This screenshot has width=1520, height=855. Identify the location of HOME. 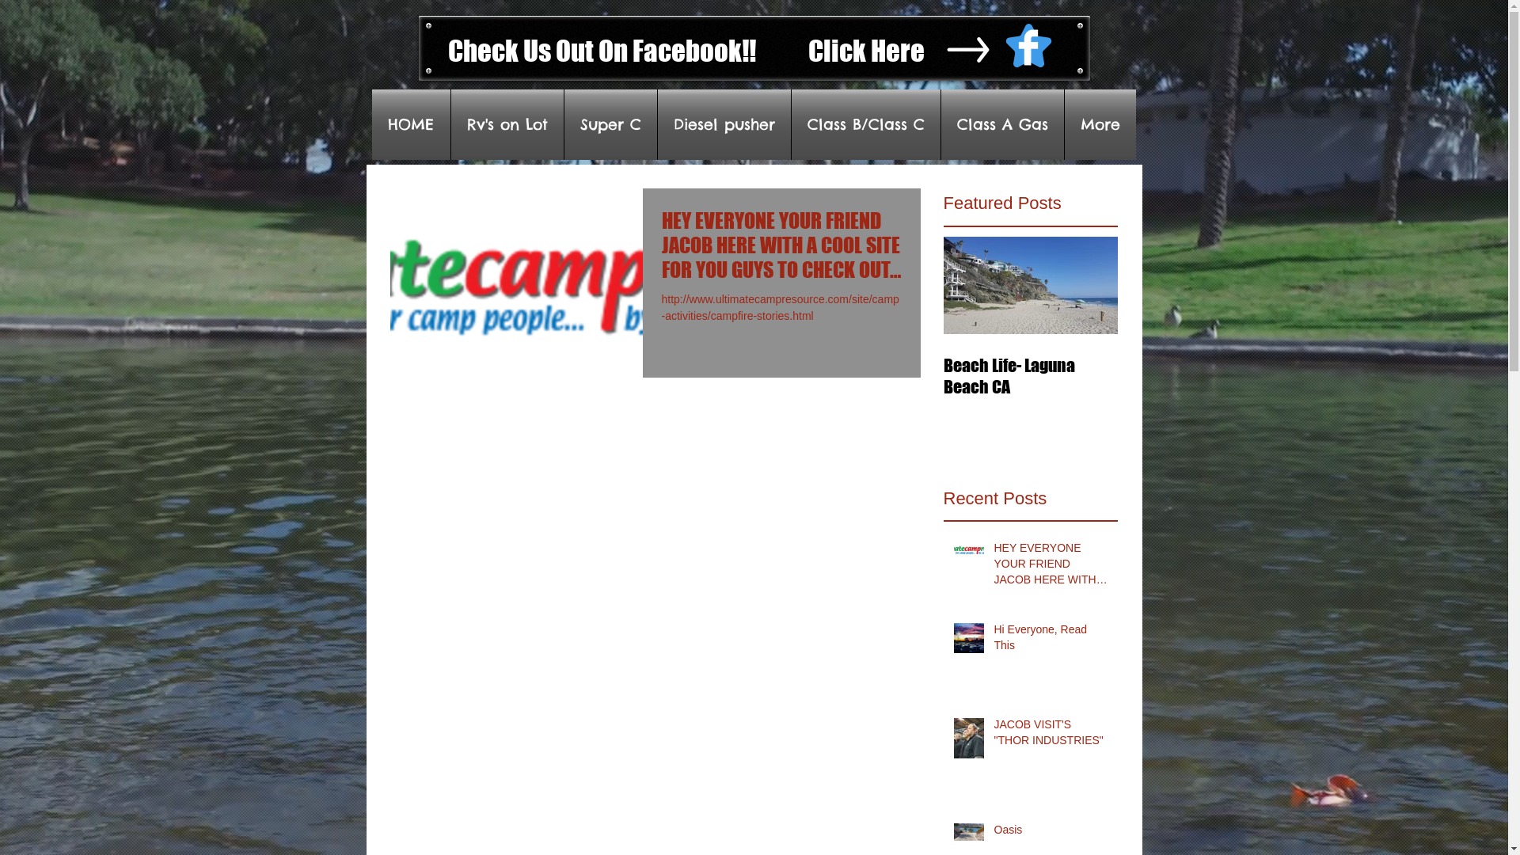
(412, 125).